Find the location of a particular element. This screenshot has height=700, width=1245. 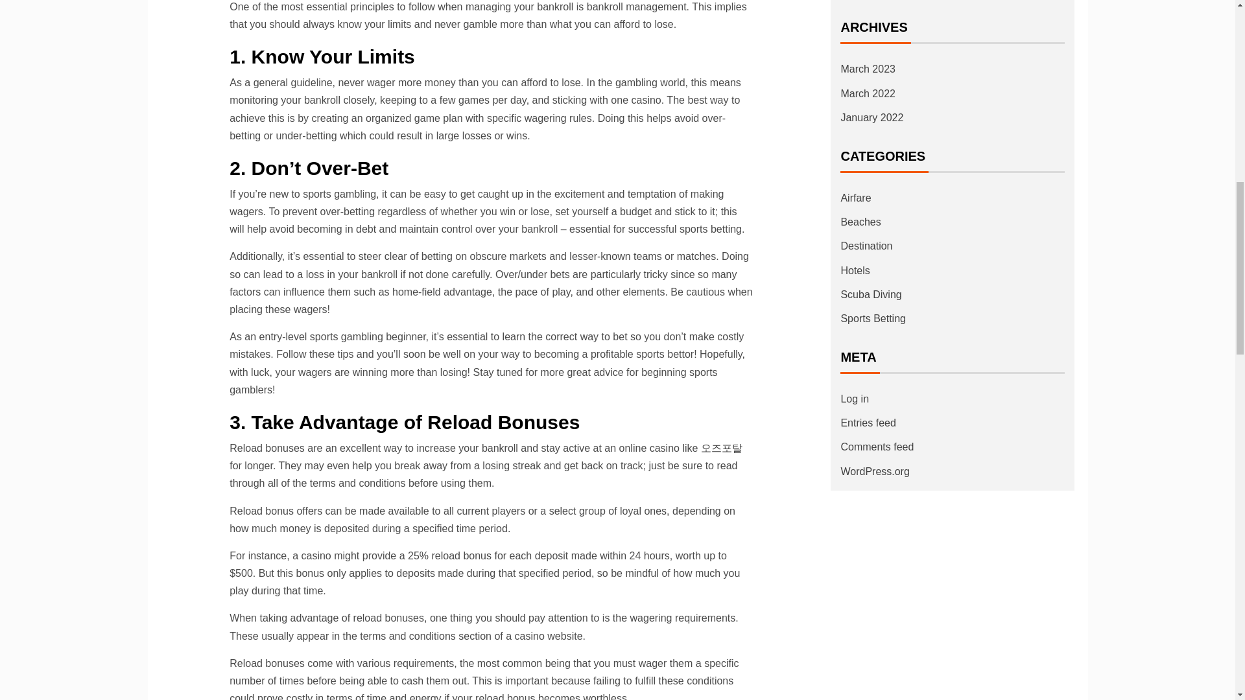

Destination is located at coordinates (866, 246).